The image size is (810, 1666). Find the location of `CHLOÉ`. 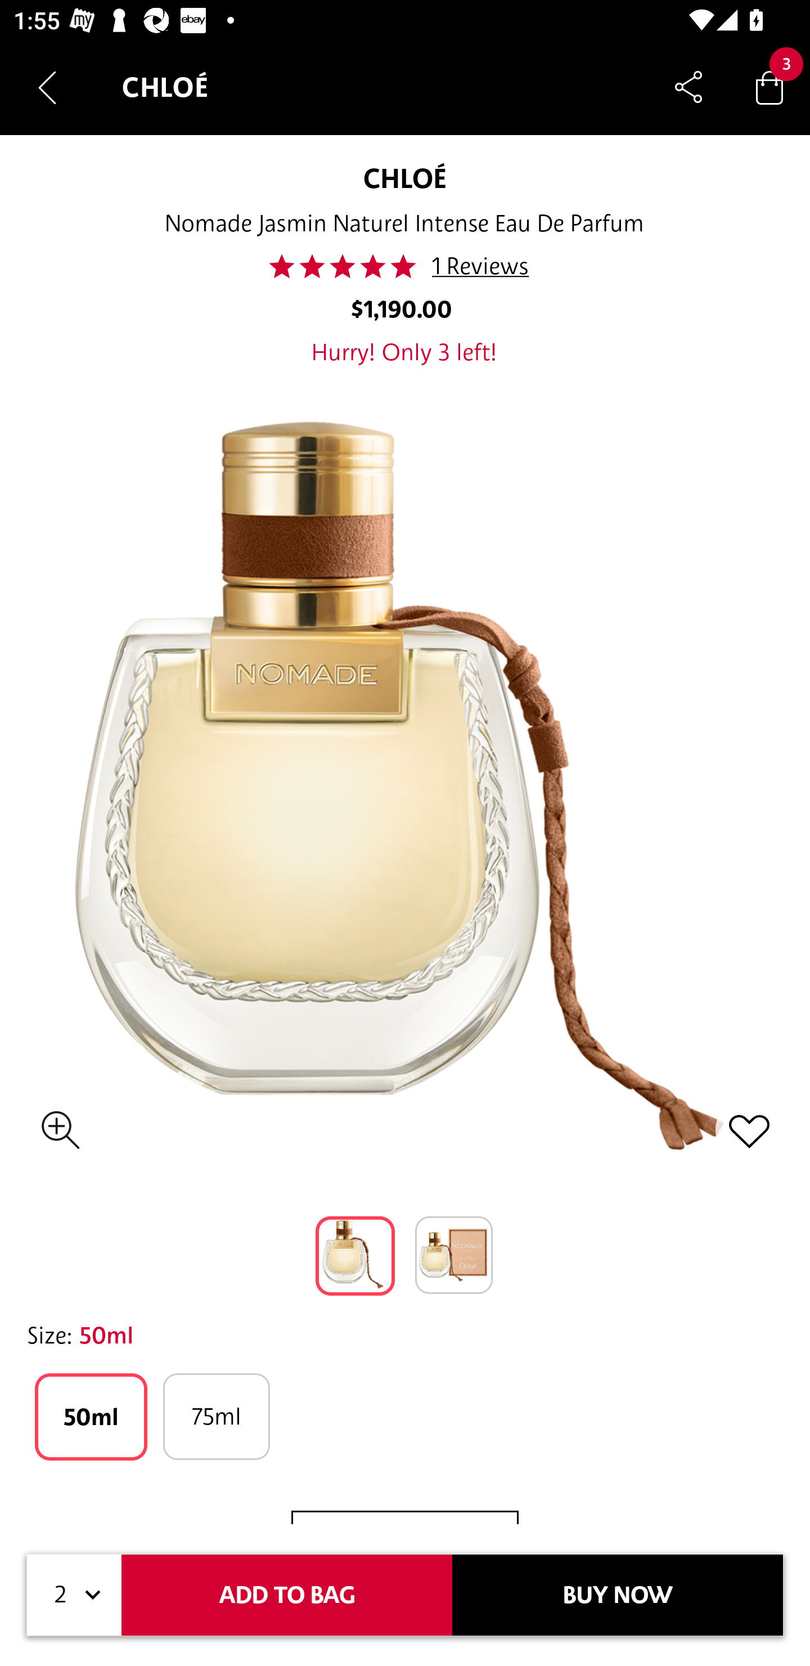

CHLOÉ is located at coordinates (405, 178).